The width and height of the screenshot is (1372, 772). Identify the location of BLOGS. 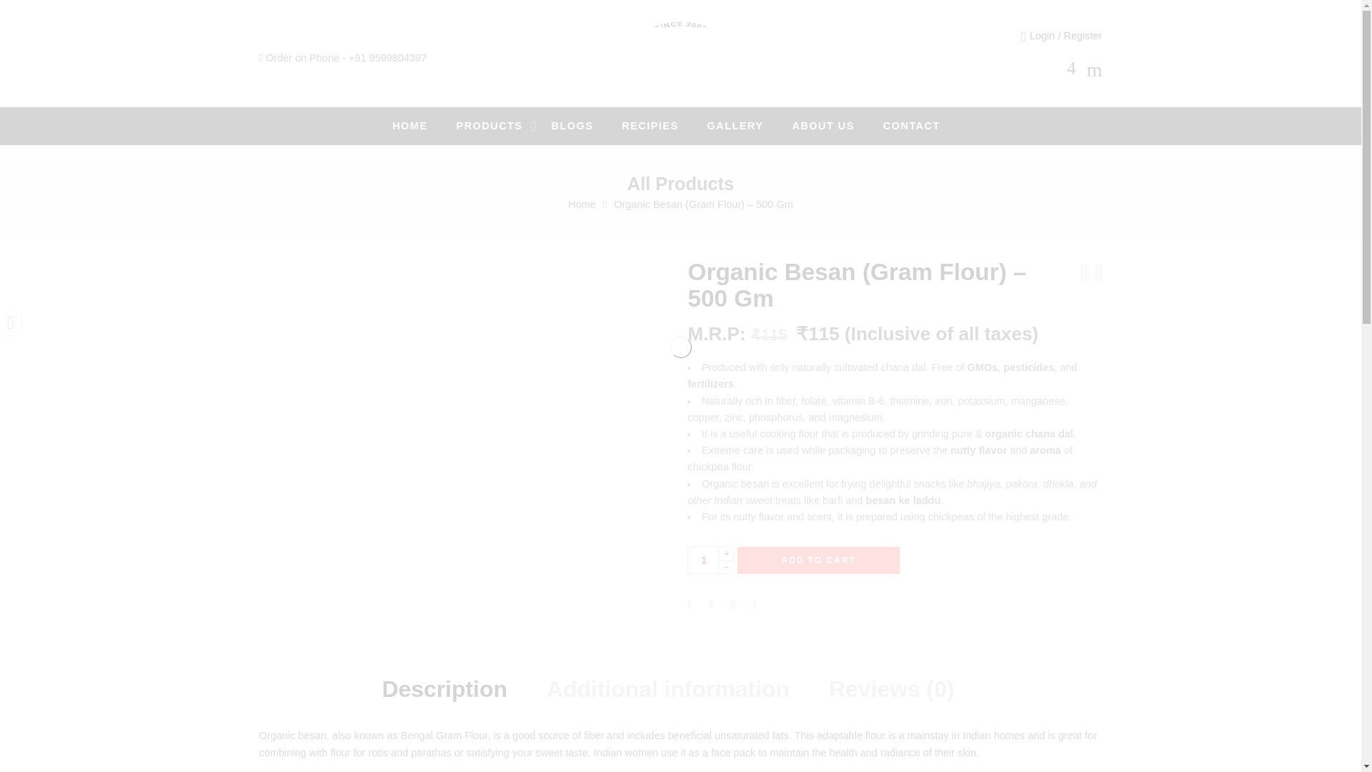
(586, 126).